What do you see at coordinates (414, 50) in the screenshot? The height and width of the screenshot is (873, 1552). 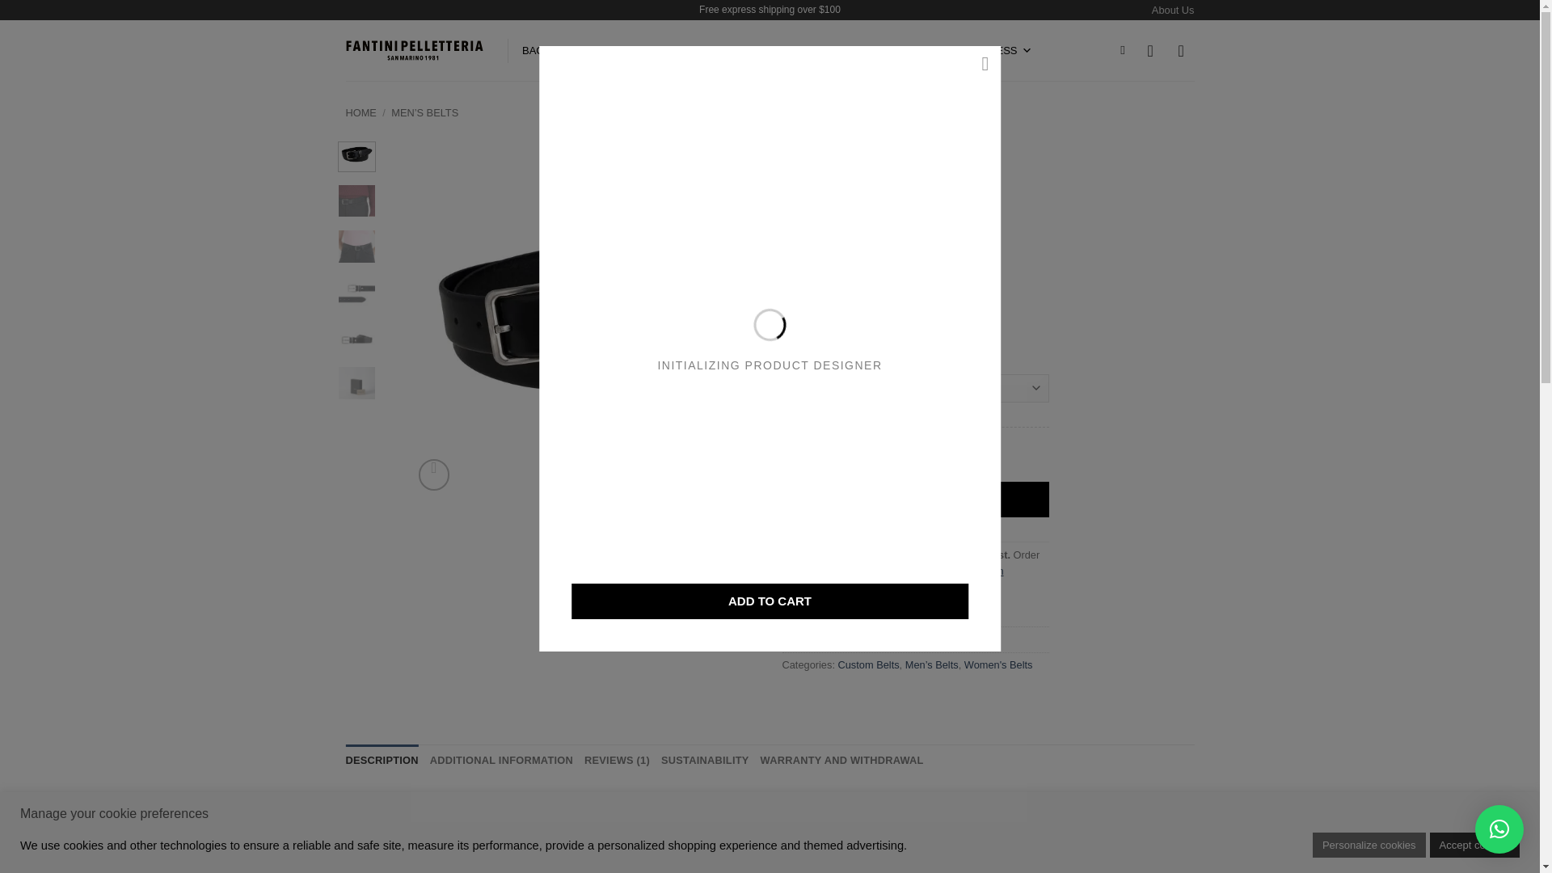 I see `Fantini Pelletteria - Fantini Pelletteria` at bounding box center [414, 50].